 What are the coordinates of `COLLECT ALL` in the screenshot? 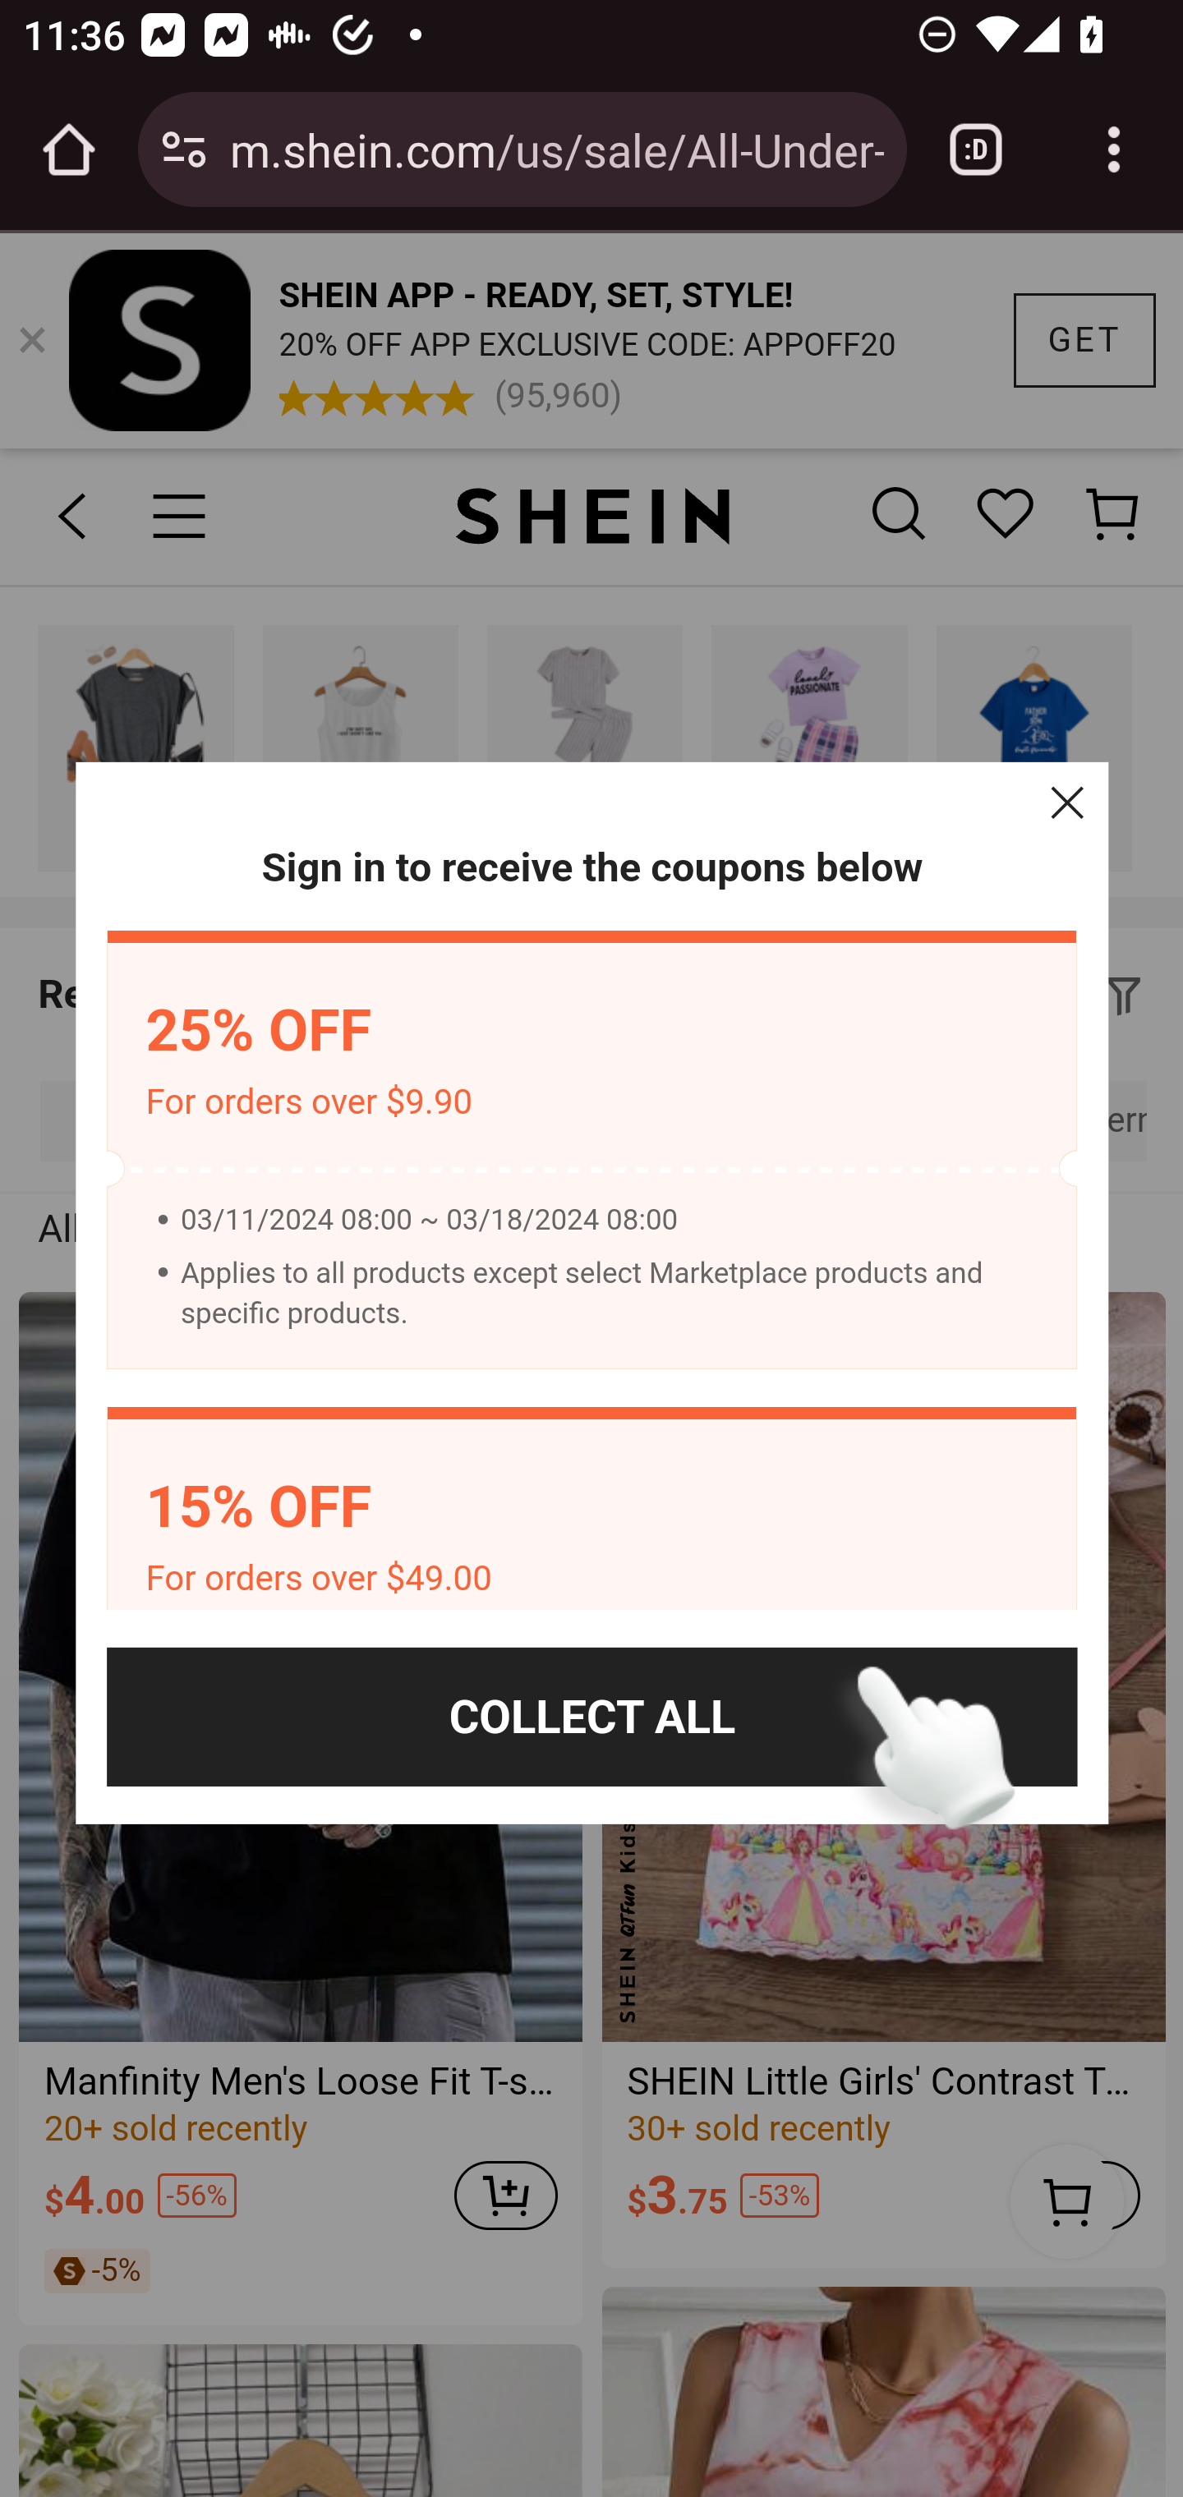 It's located at (591, 1717).